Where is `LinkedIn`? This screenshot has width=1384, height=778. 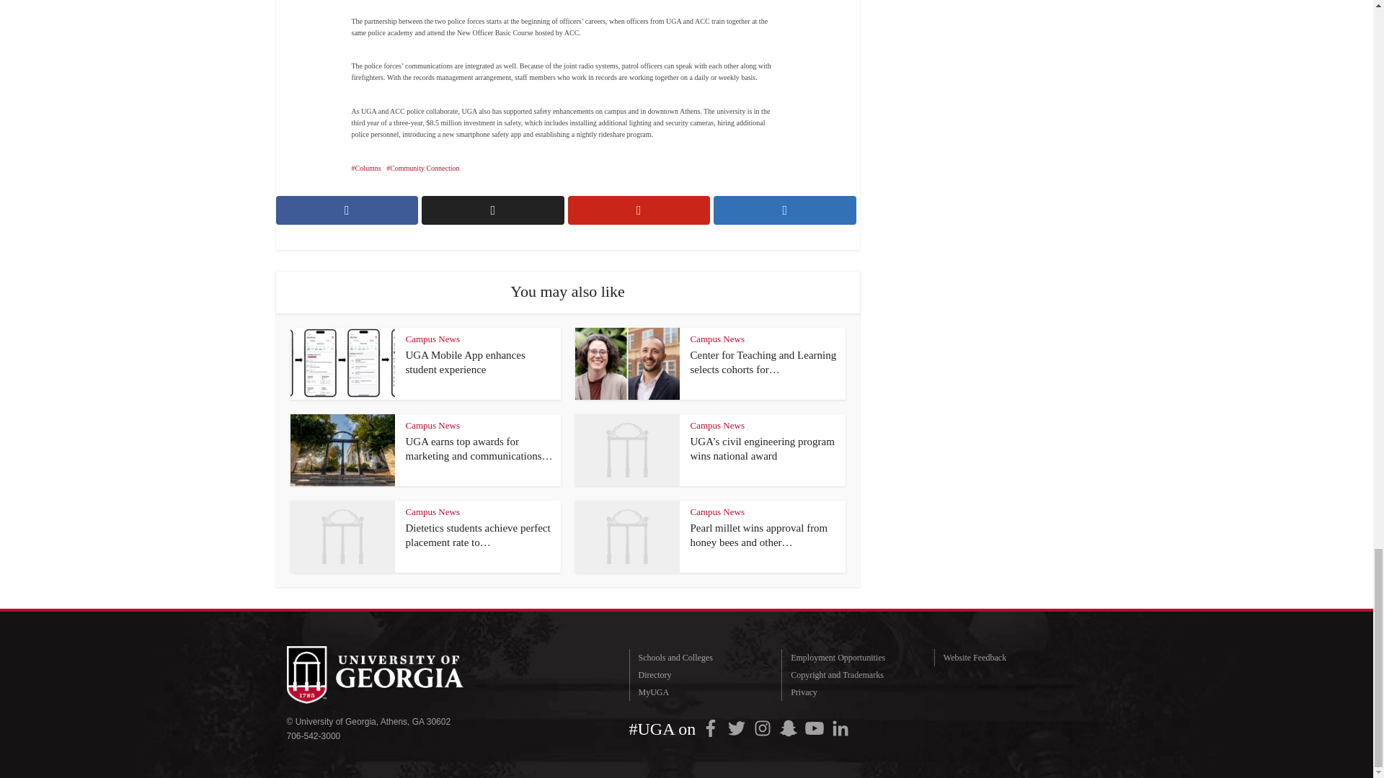
LinkedIn is located at coordinates (840, 728).